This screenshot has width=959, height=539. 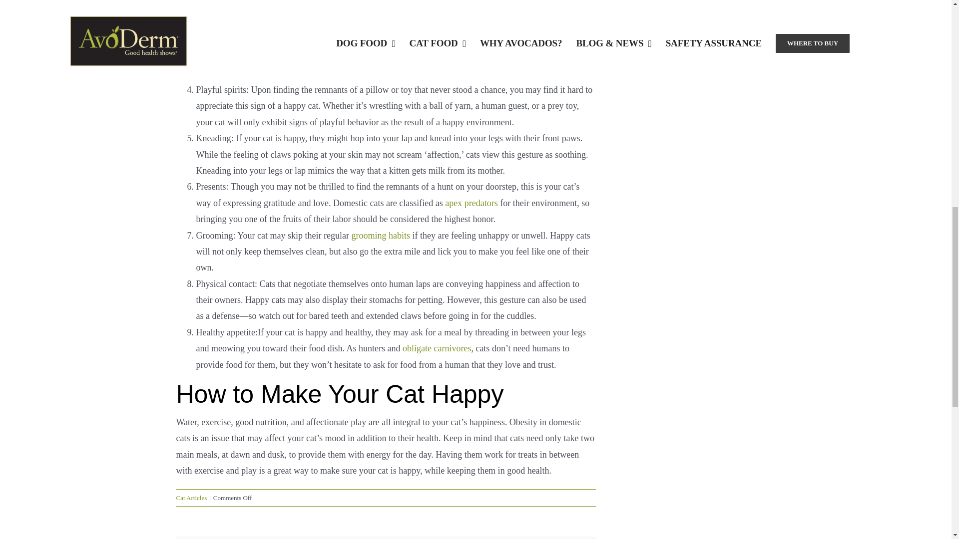 I want to click on Cat Articles, so click(x=191, y=498).